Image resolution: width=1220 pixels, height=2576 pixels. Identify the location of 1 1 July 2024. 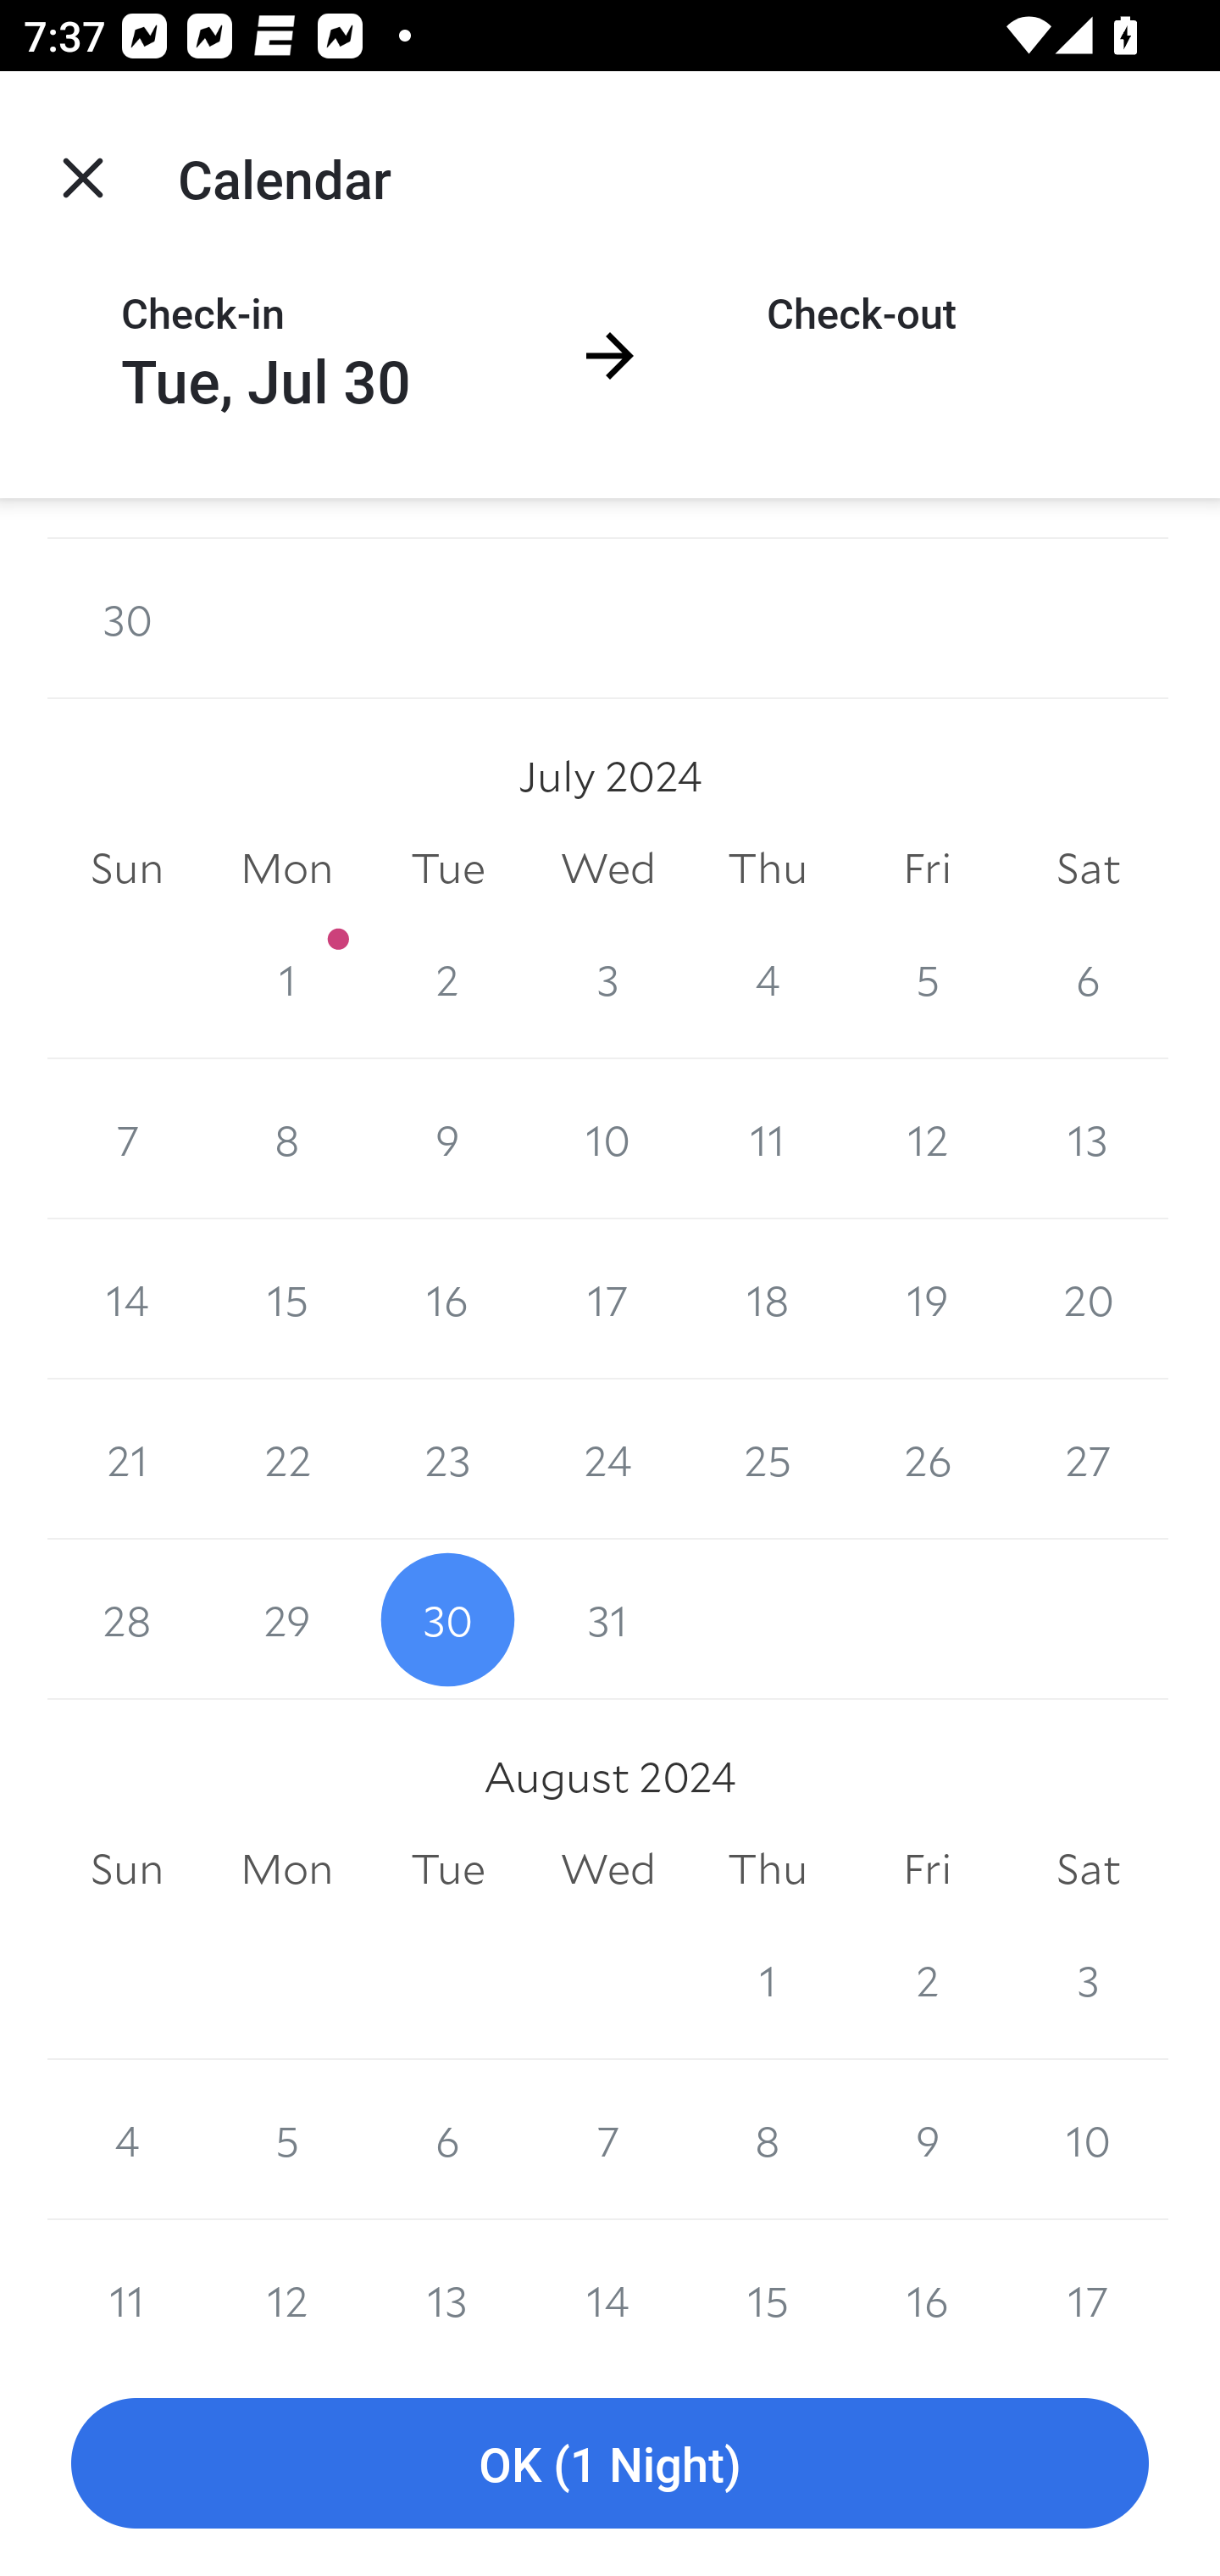
(286, 978).